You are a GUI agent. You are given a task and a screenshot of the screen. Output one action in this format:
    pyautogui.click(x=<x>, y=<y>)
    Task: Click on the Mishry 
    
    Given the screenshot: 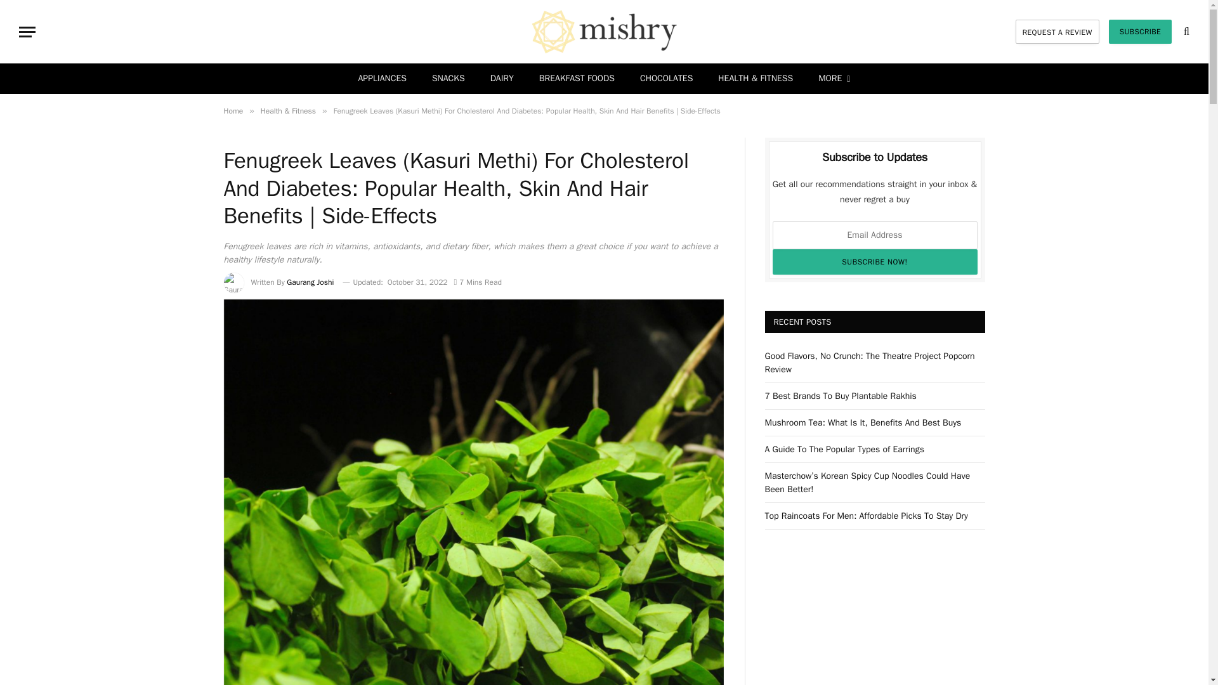 What is the action you would take?
    pyautogui.click(x=604, y=32)
    